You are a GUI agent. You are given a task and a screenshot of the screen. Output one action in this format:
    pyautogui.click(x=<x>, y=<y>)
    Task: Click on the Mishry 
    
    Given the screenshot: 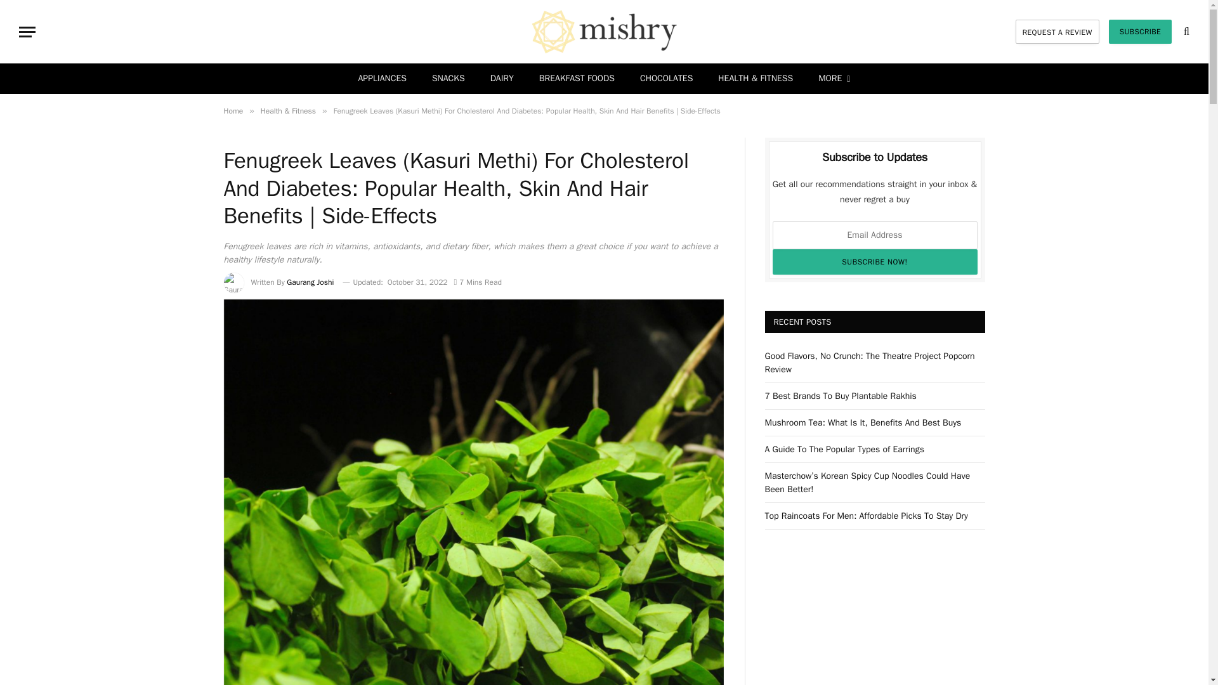 What is the action you would take?
    pyautogui.click(x=604, y=32)
    